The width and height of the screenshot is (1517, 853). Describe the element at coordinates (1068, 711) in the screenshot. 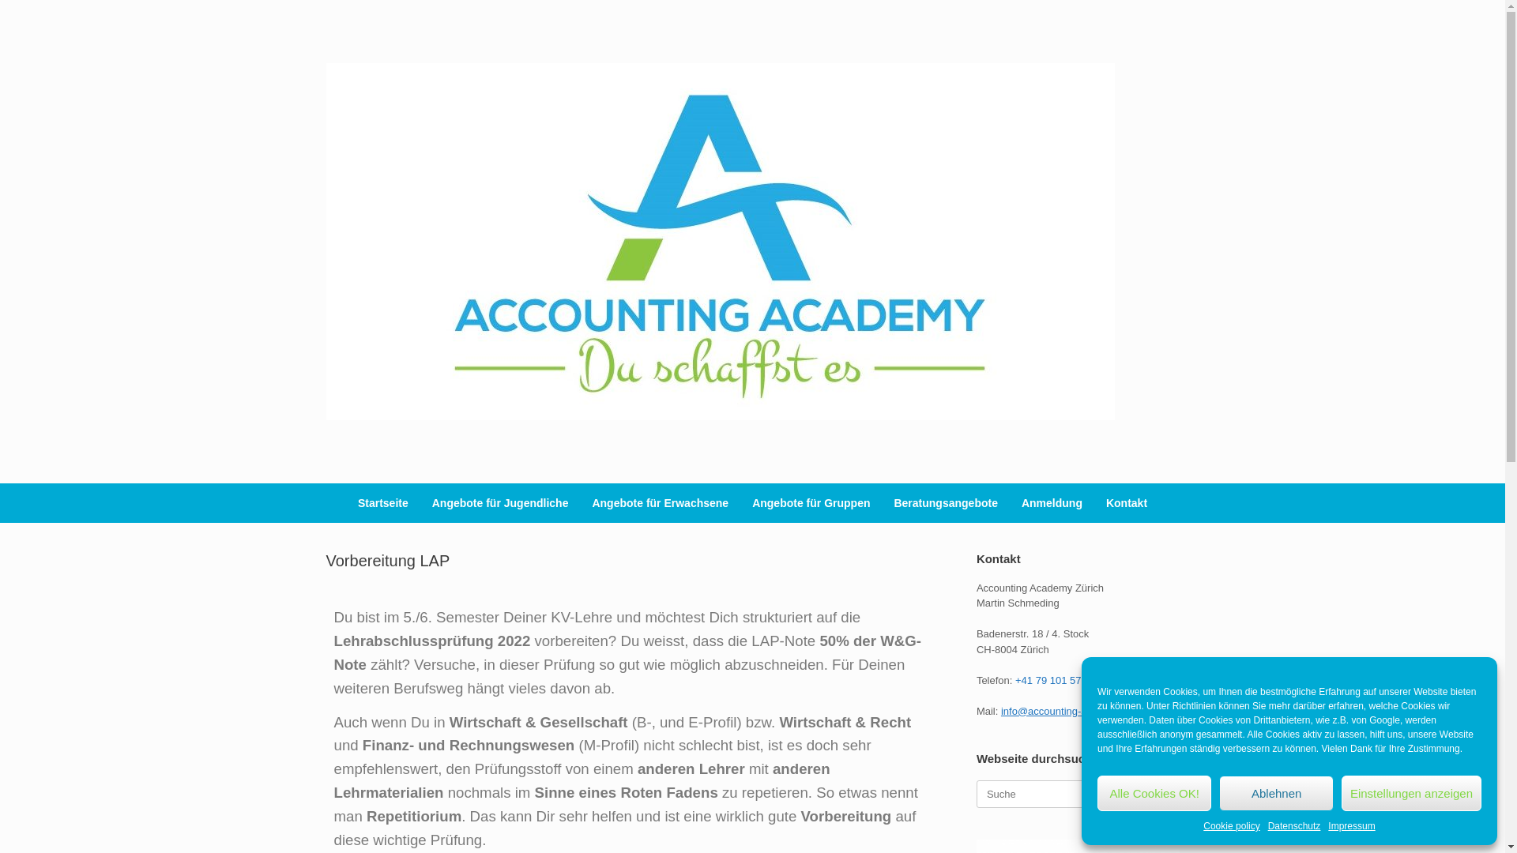

I see `info@accounting-academy.ch` at that location.